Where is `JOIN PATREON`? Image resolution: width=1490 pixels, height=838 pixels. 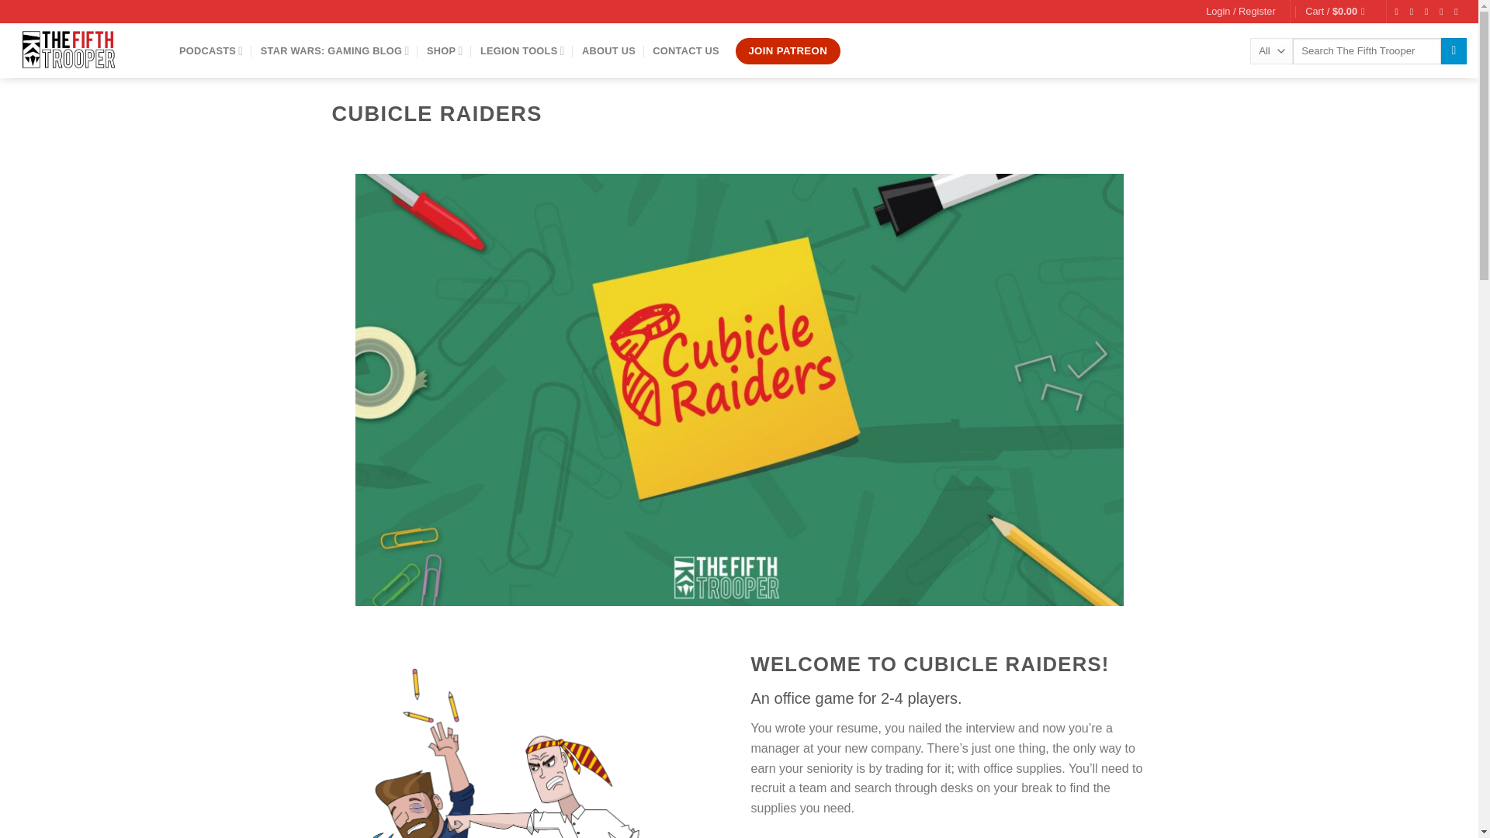
JOIN PATREON is located at coordinates (788, 51).